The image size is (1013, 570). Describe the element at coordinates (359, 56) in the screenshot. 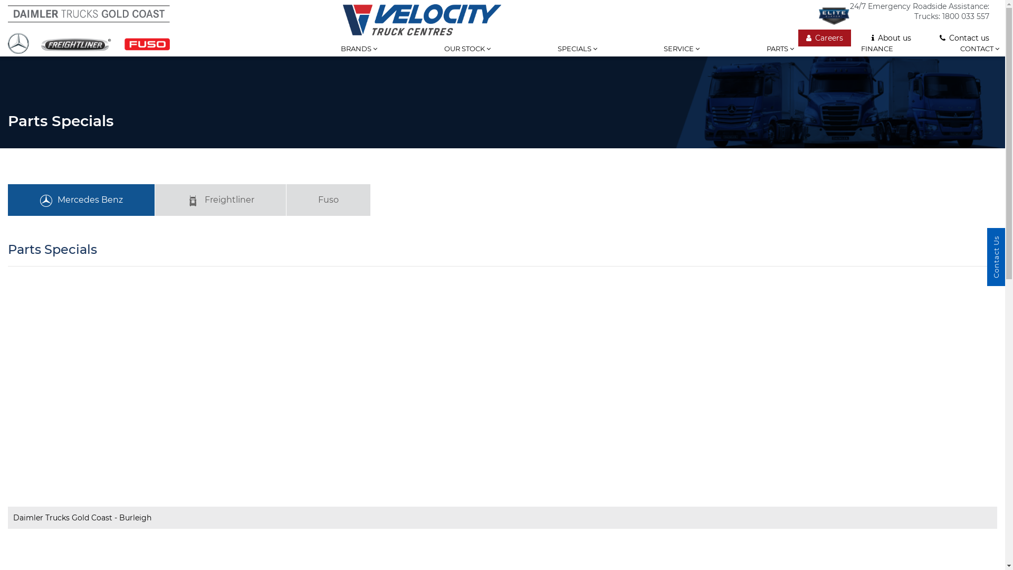

I see `BRANDS` at that location.